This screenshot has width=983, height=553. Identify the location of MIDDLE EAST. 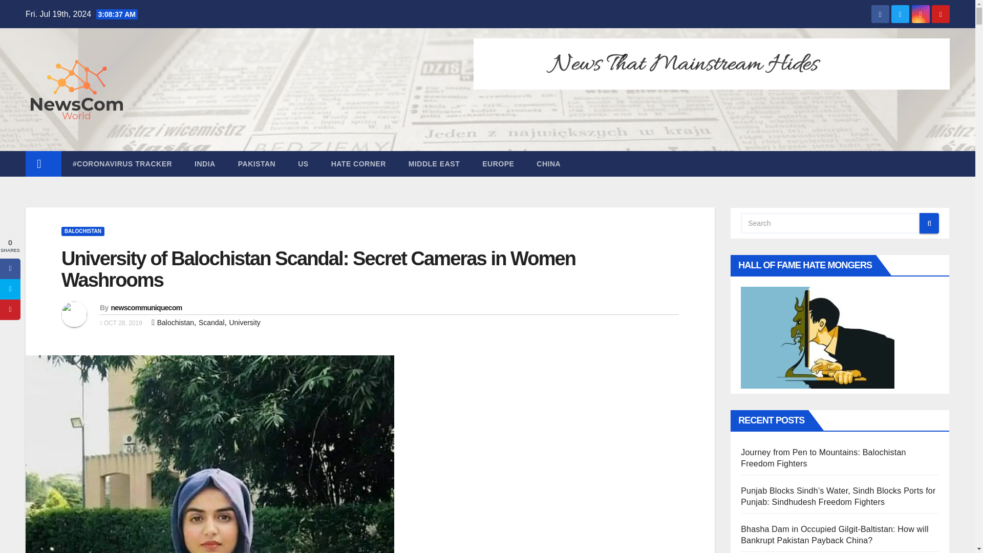
(434, 163).